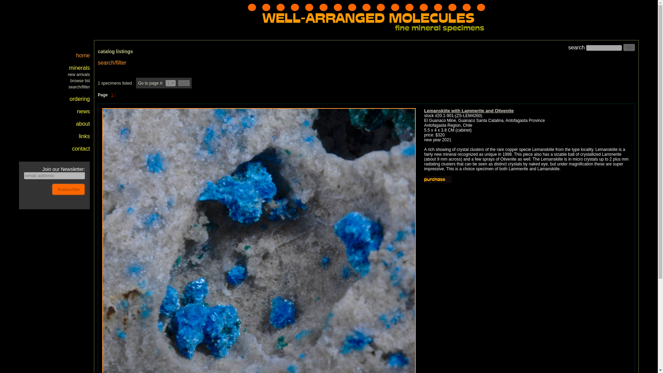 This screenshot has width=663, height=373. Describe the element at coordinates (83, 55) in the screenshot. I see `home` at that location.